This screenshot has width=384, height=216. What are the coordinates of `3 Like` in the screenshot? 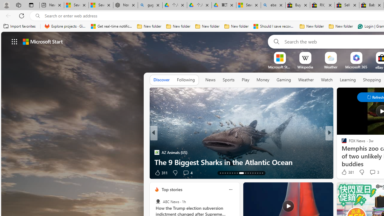 It's located at (343, 172).